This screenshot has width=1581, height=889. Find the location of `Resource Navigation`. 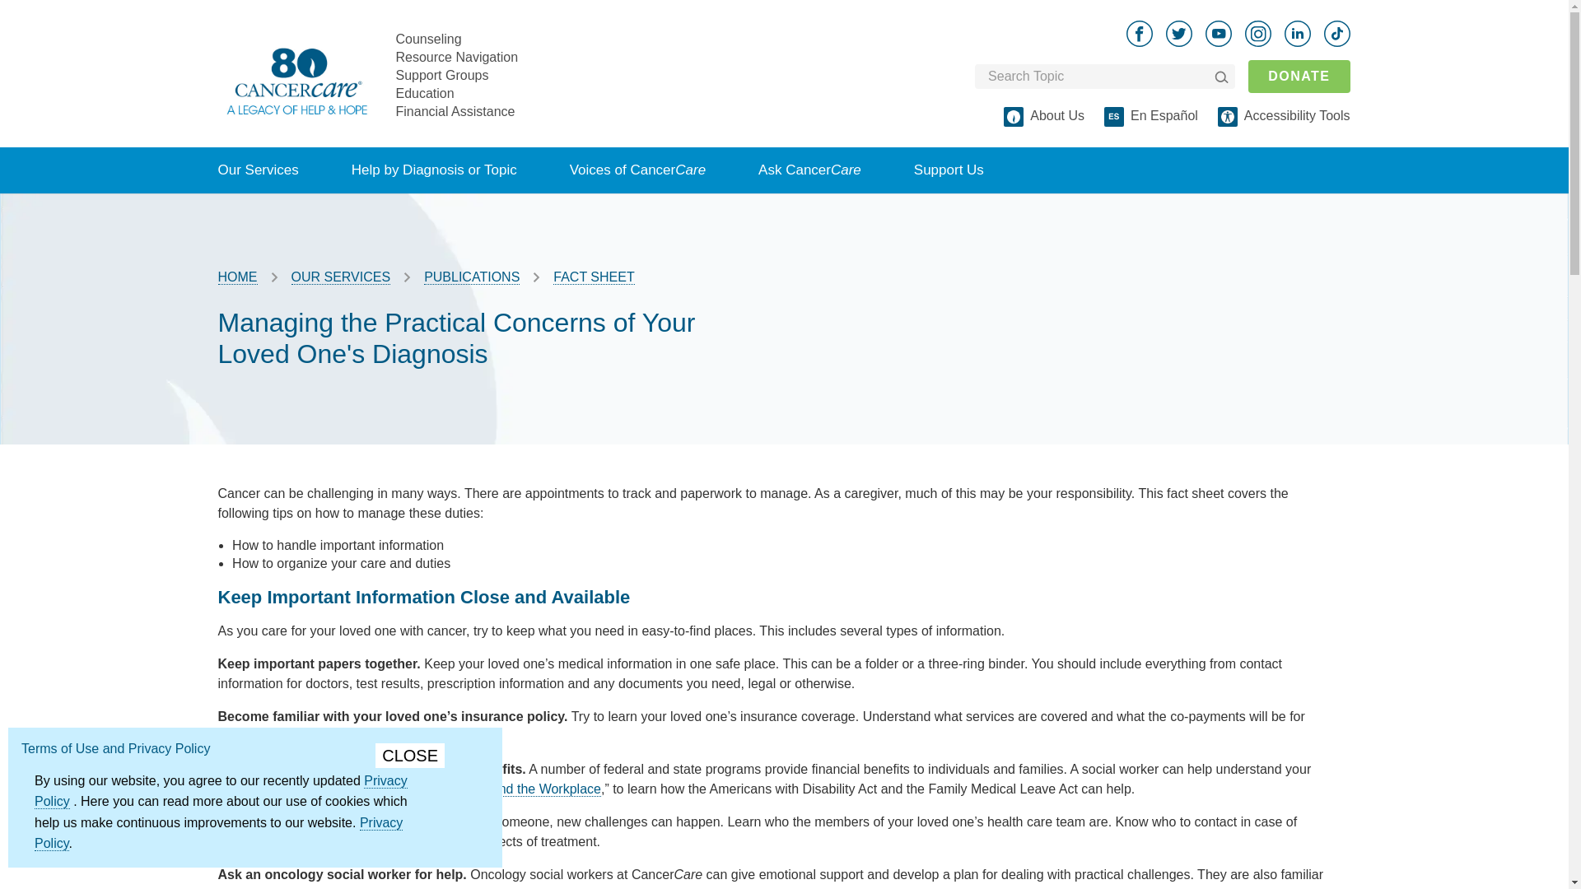

Resource Navigation is located at coordinates (456, 56).